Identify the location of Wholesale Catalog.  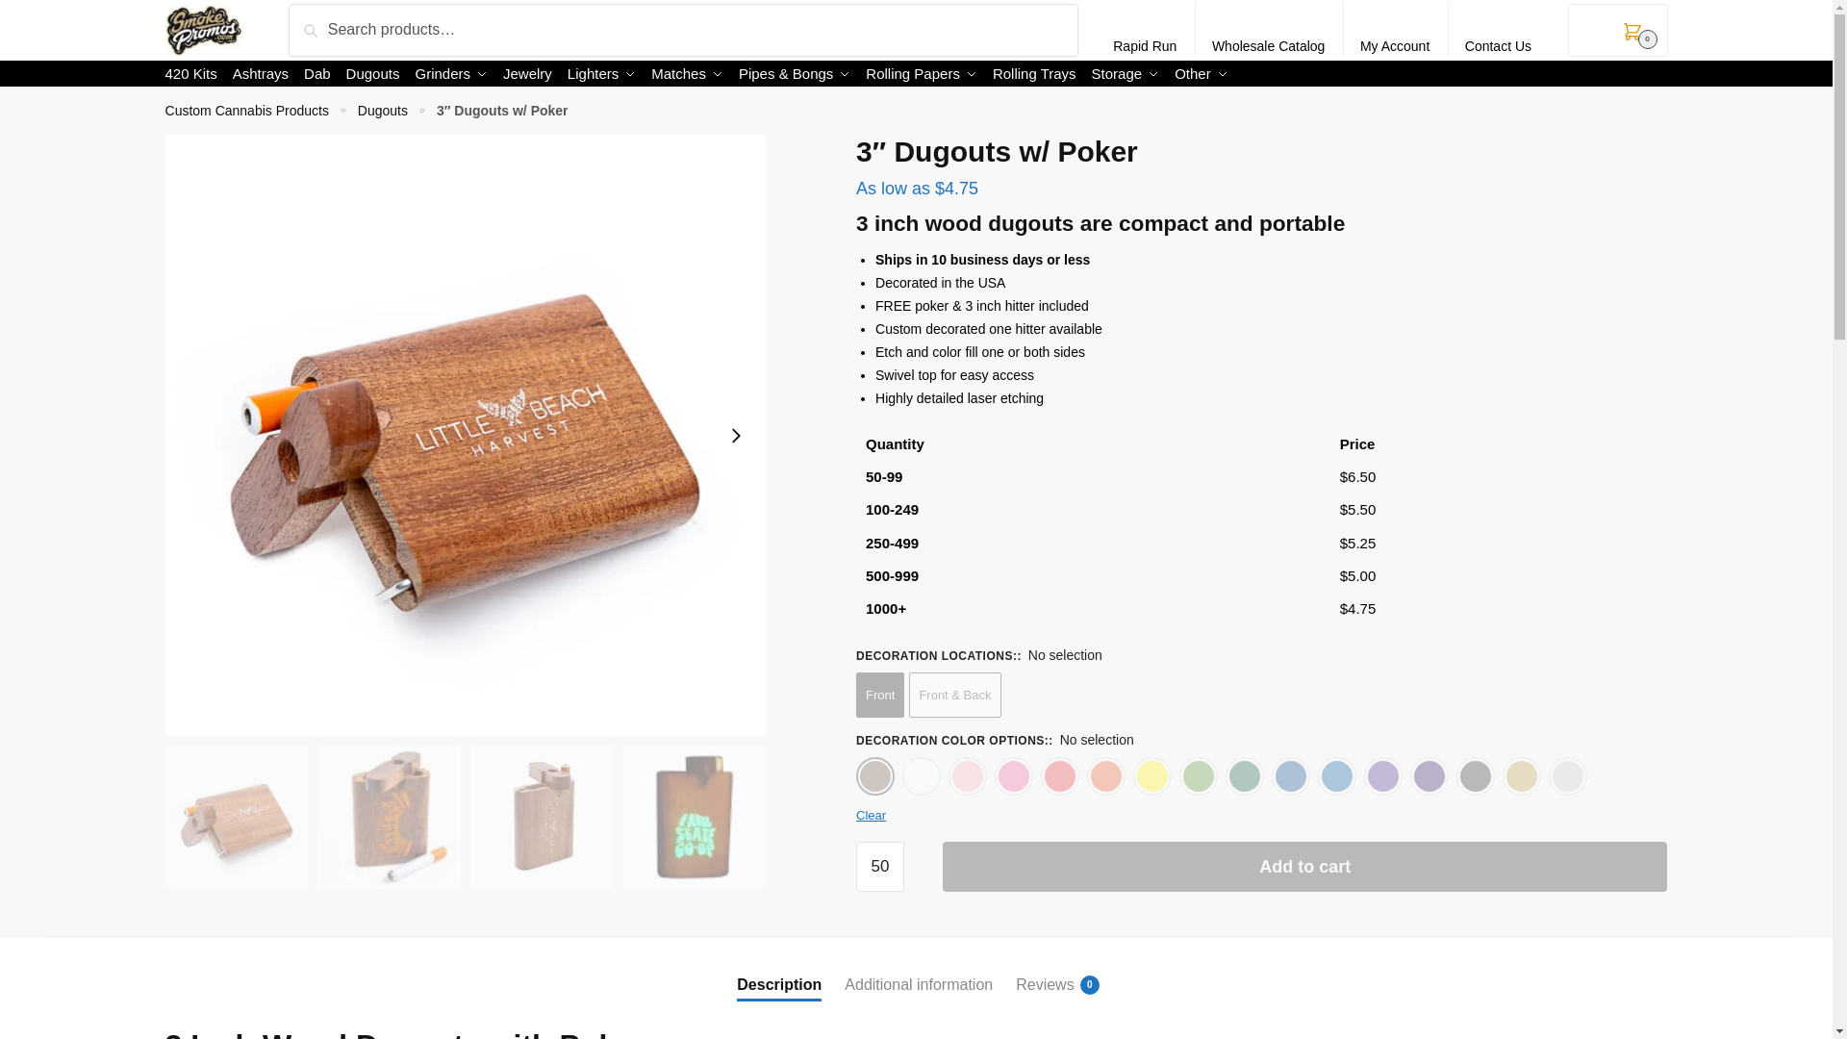
(1269, 30).